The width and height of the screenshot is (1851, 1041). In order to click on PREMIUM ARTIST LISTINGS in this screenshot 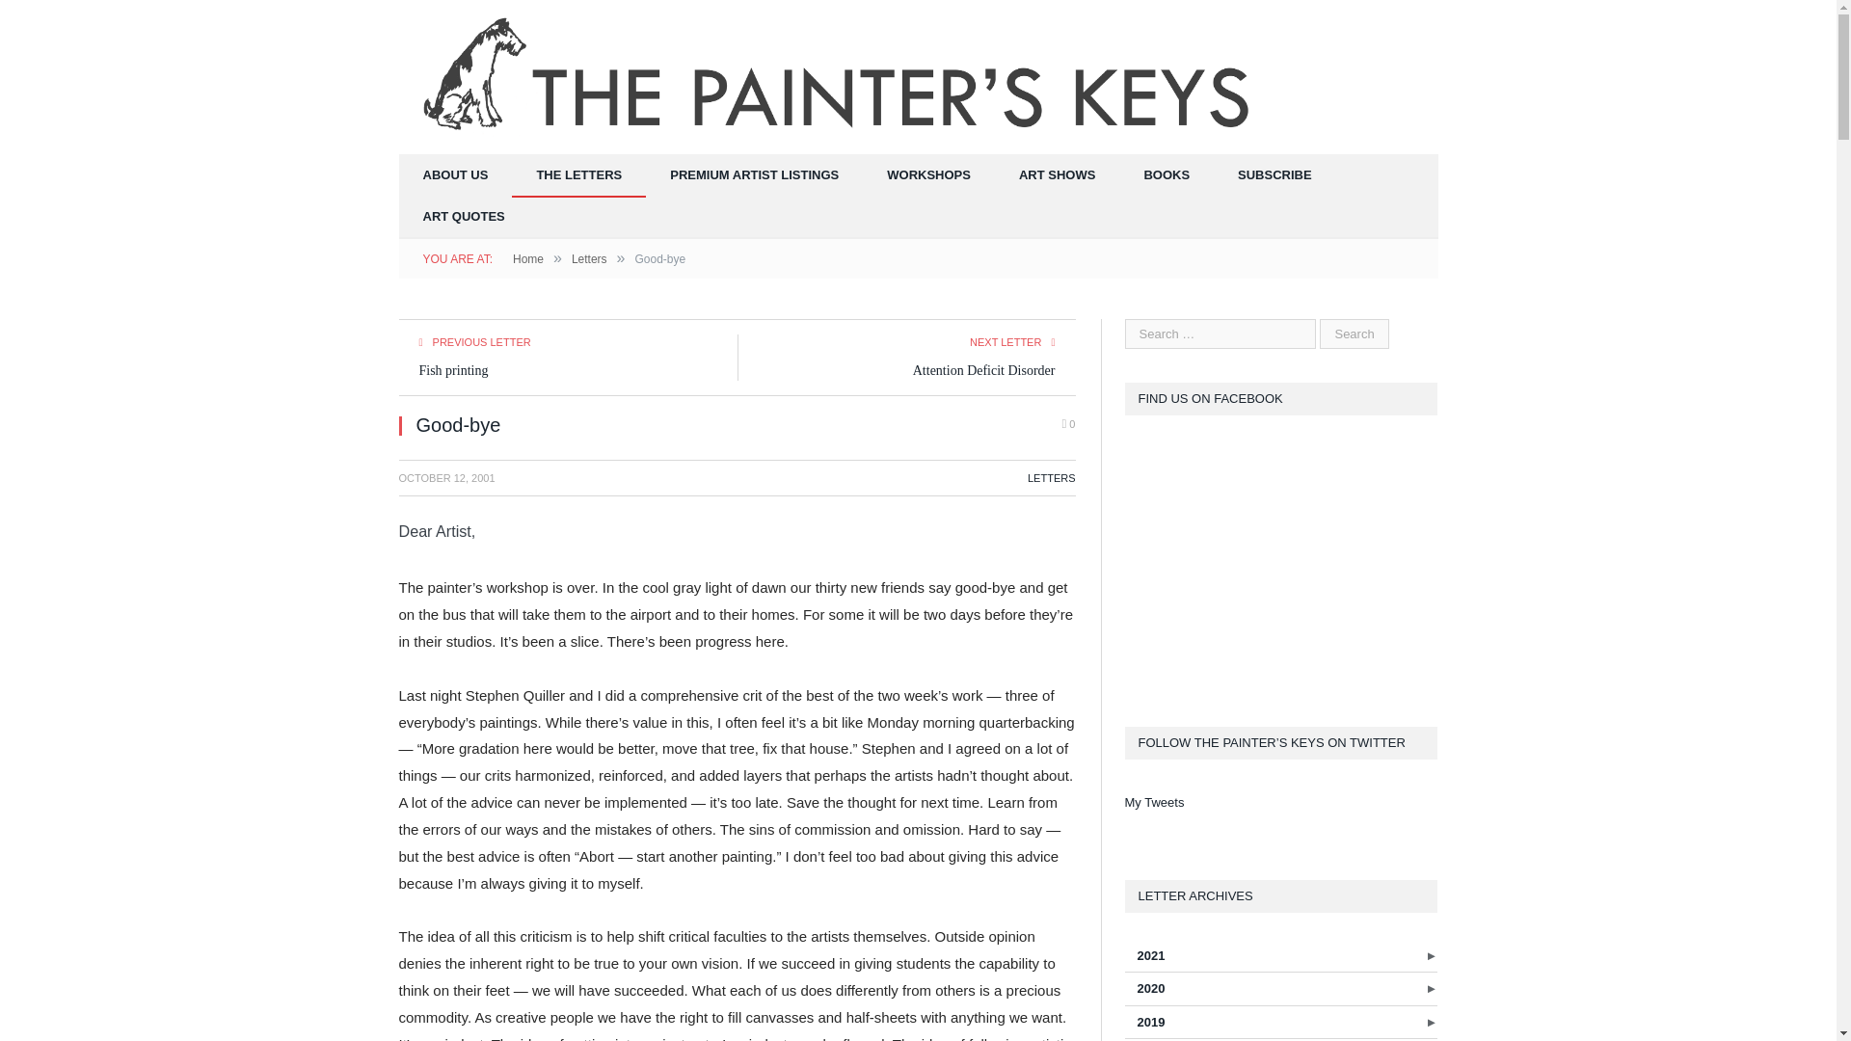, I will do `click(754, 175)`.